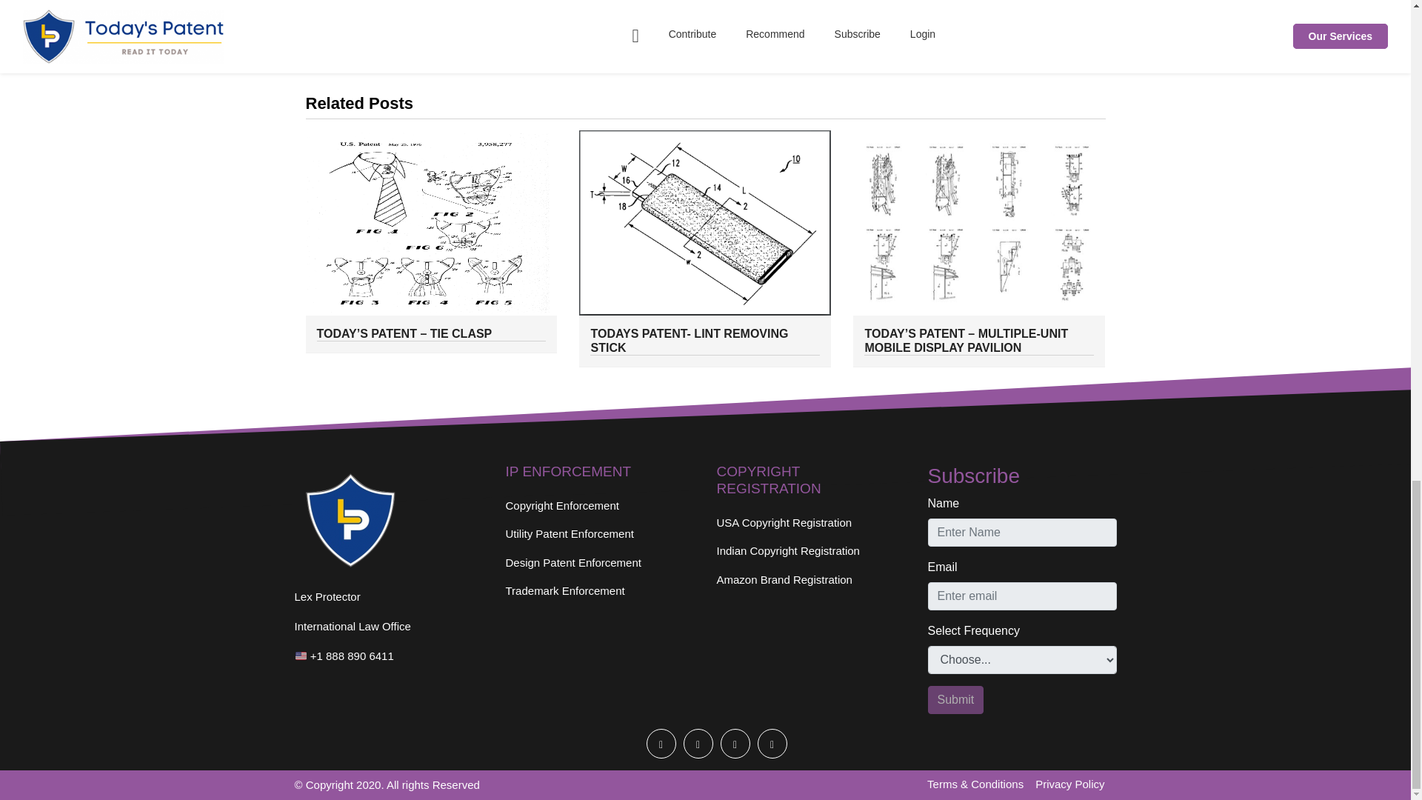  What do you see at coordinates (811, 523) in the screenshot?
I see `USA Copyright Registration` at bounding box center [811, 523].